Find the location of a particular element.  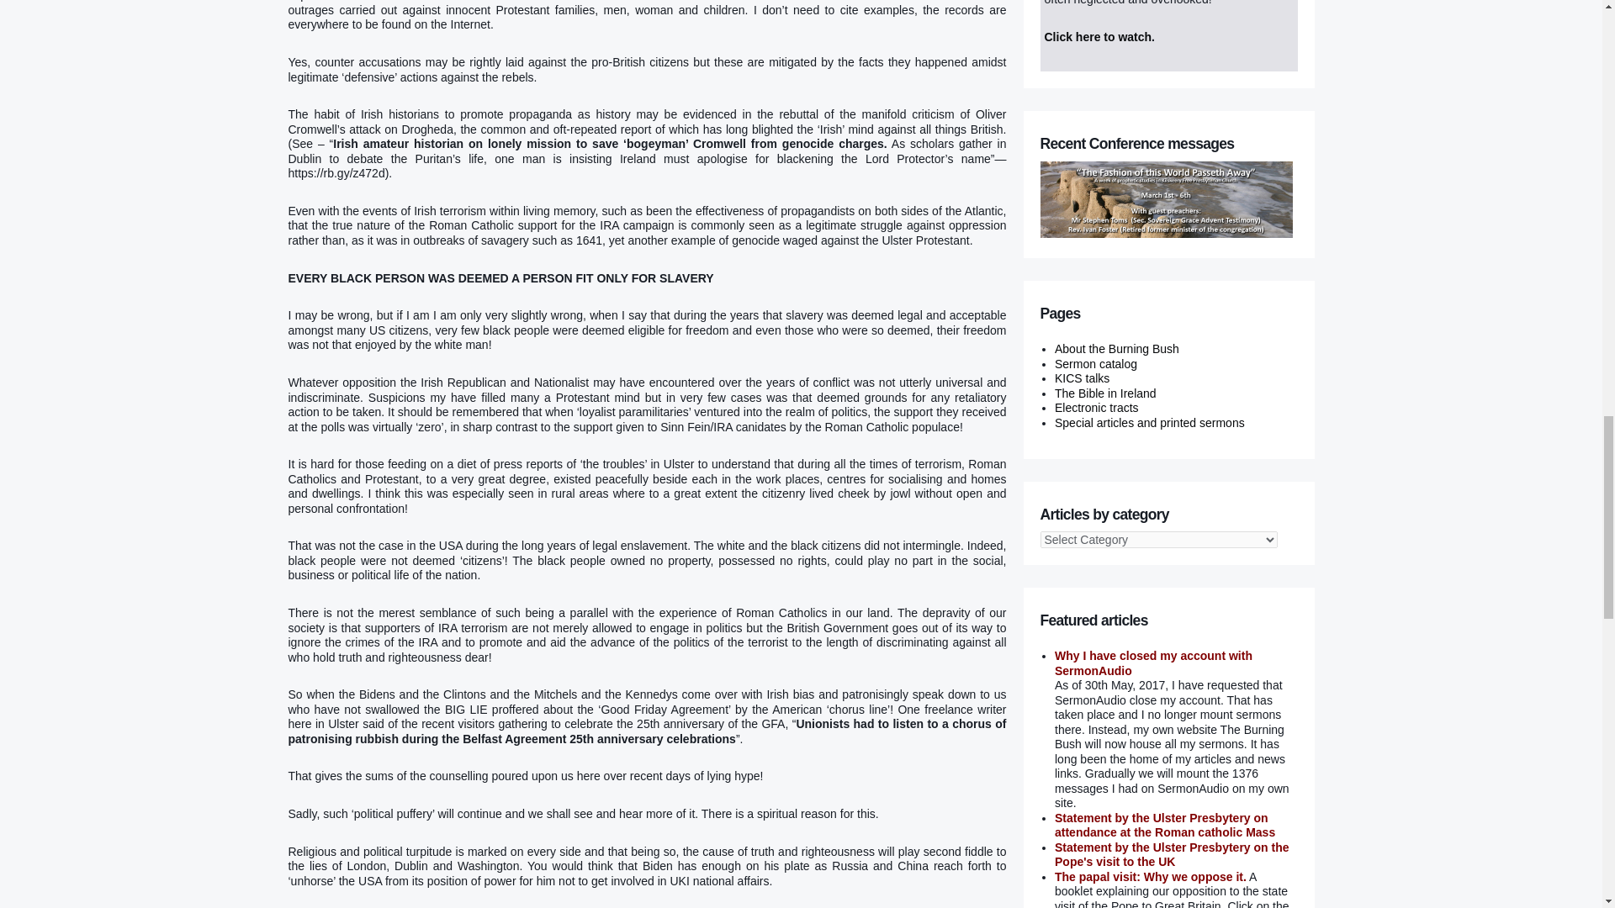

Special articles and printed sermons is located at coordinates (1149, 422).